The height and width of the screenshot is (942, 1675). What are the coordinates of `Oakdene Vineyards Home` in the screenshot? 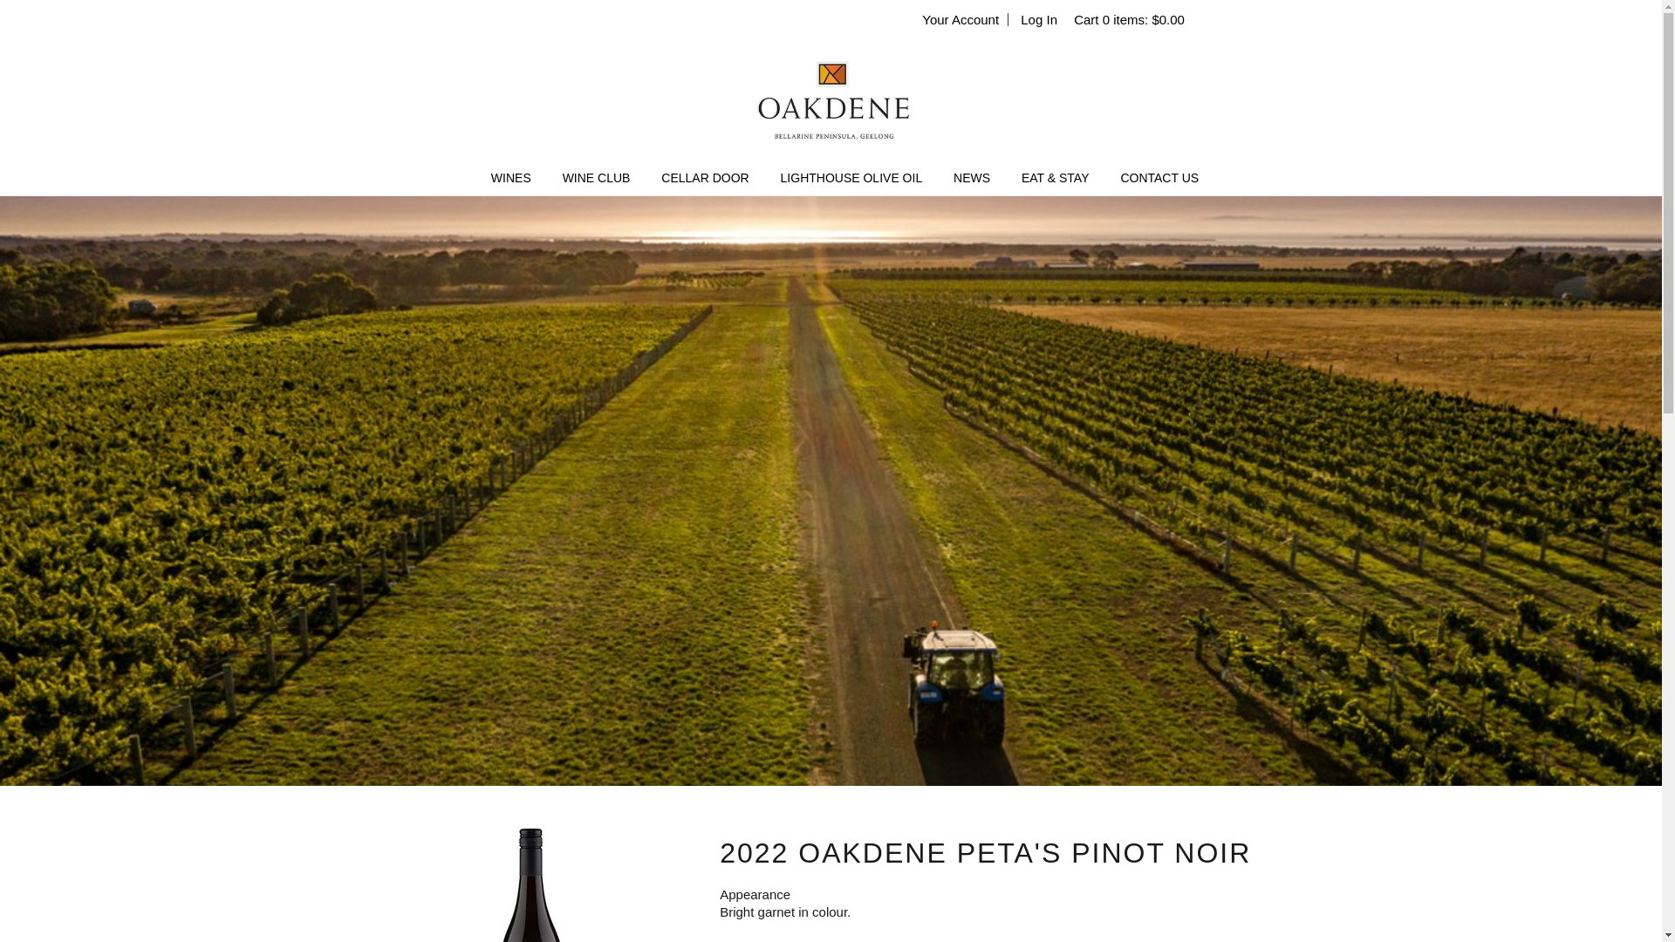 It's located at (831, 99).